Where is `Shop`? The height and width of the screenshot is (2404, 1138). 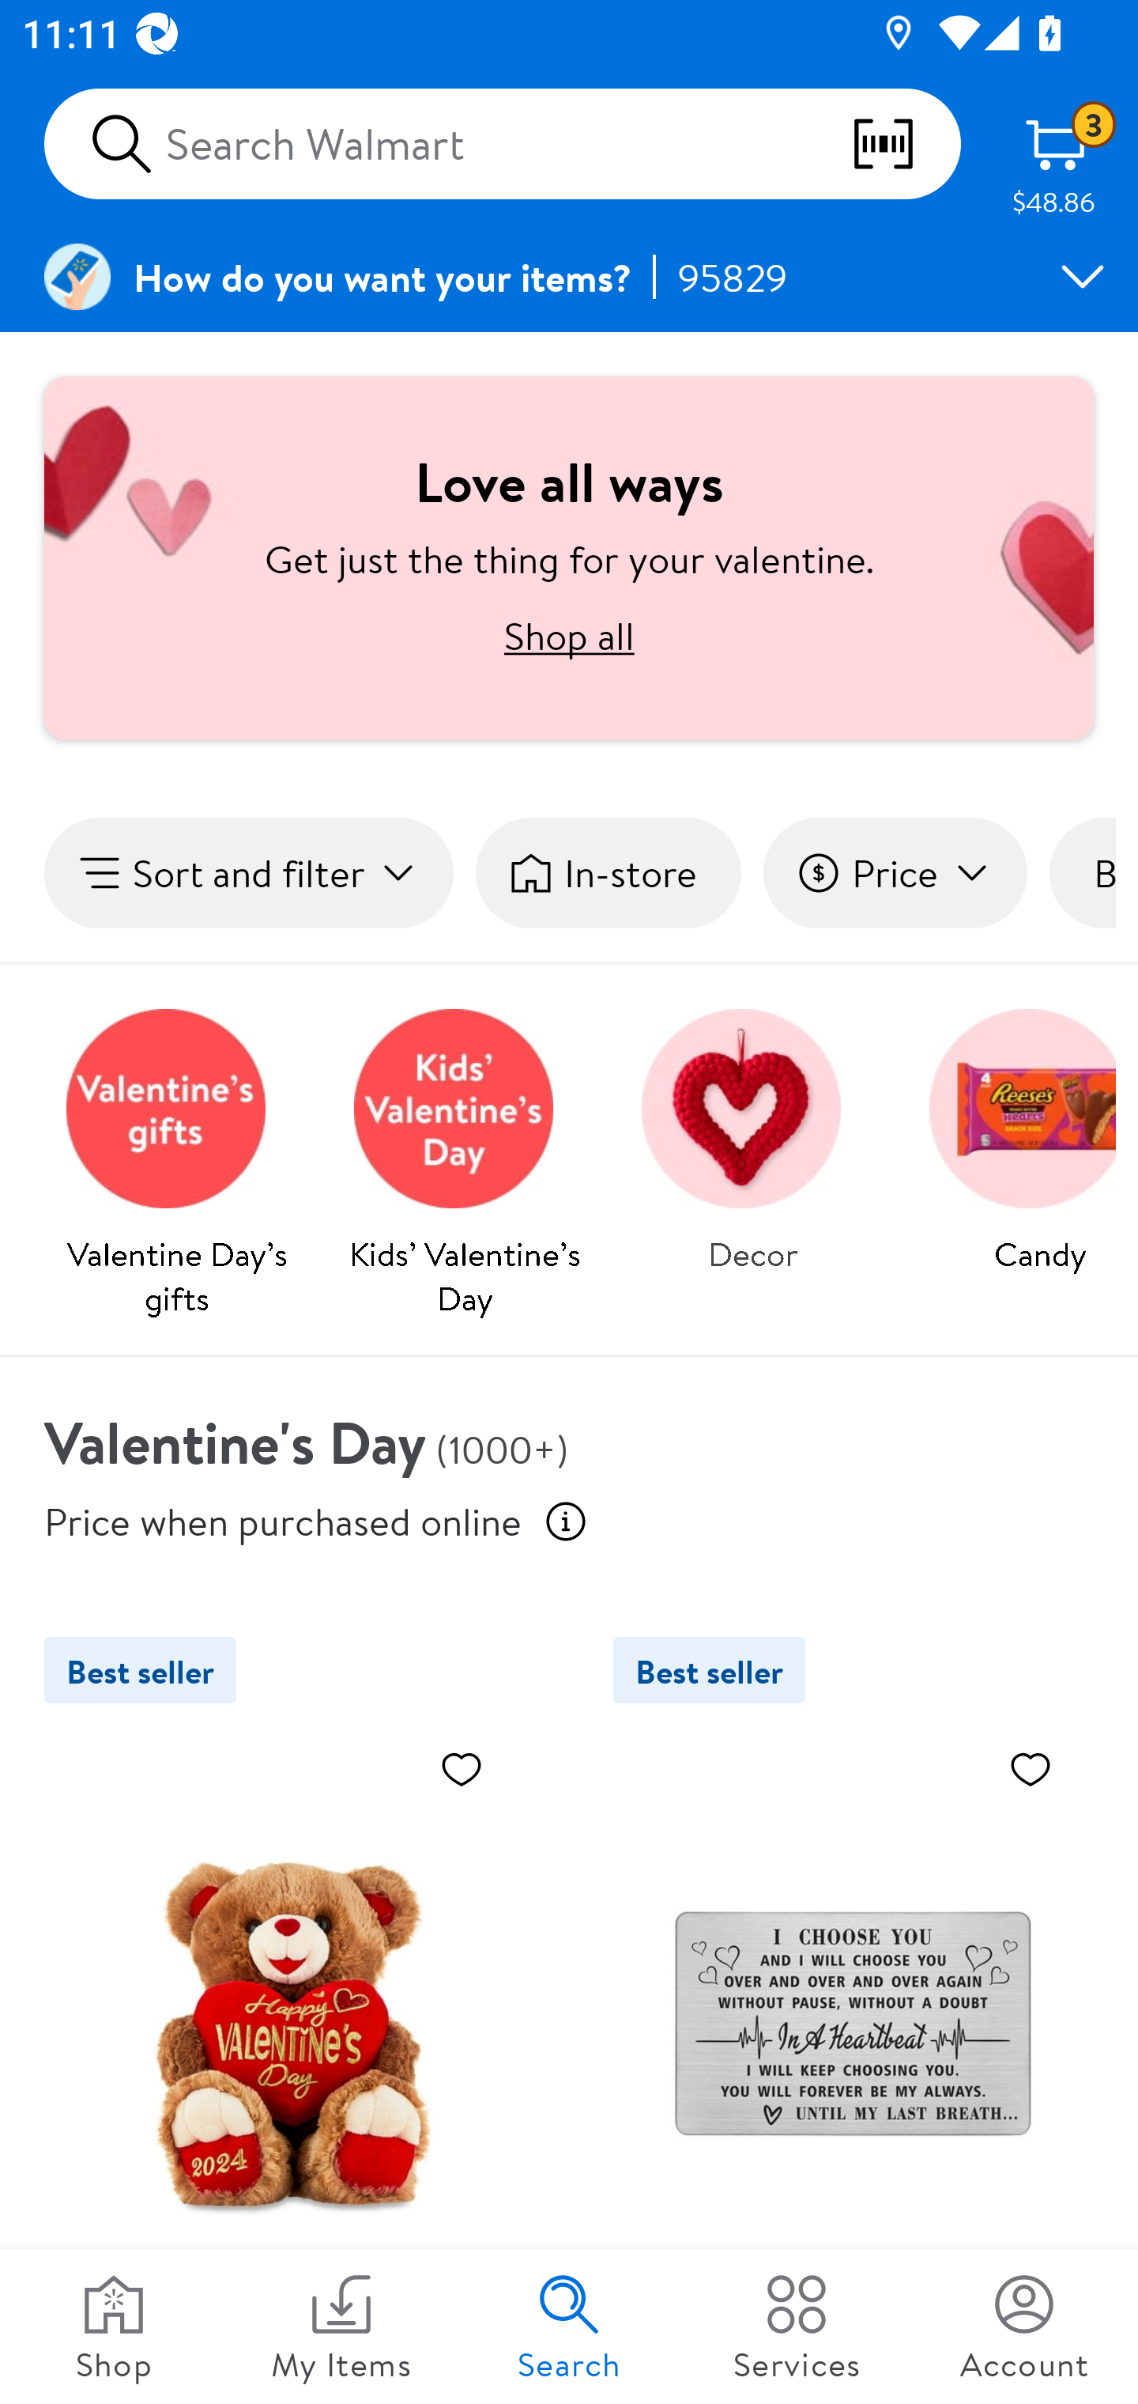 Shop is located at coordinates (114, 2327).